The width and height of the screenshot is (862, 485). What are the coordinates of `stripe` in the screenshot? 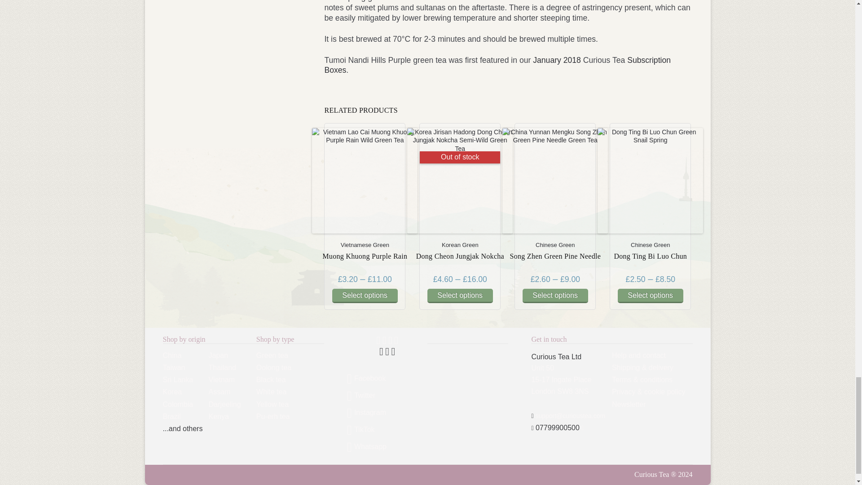 It's located at (378, 341).